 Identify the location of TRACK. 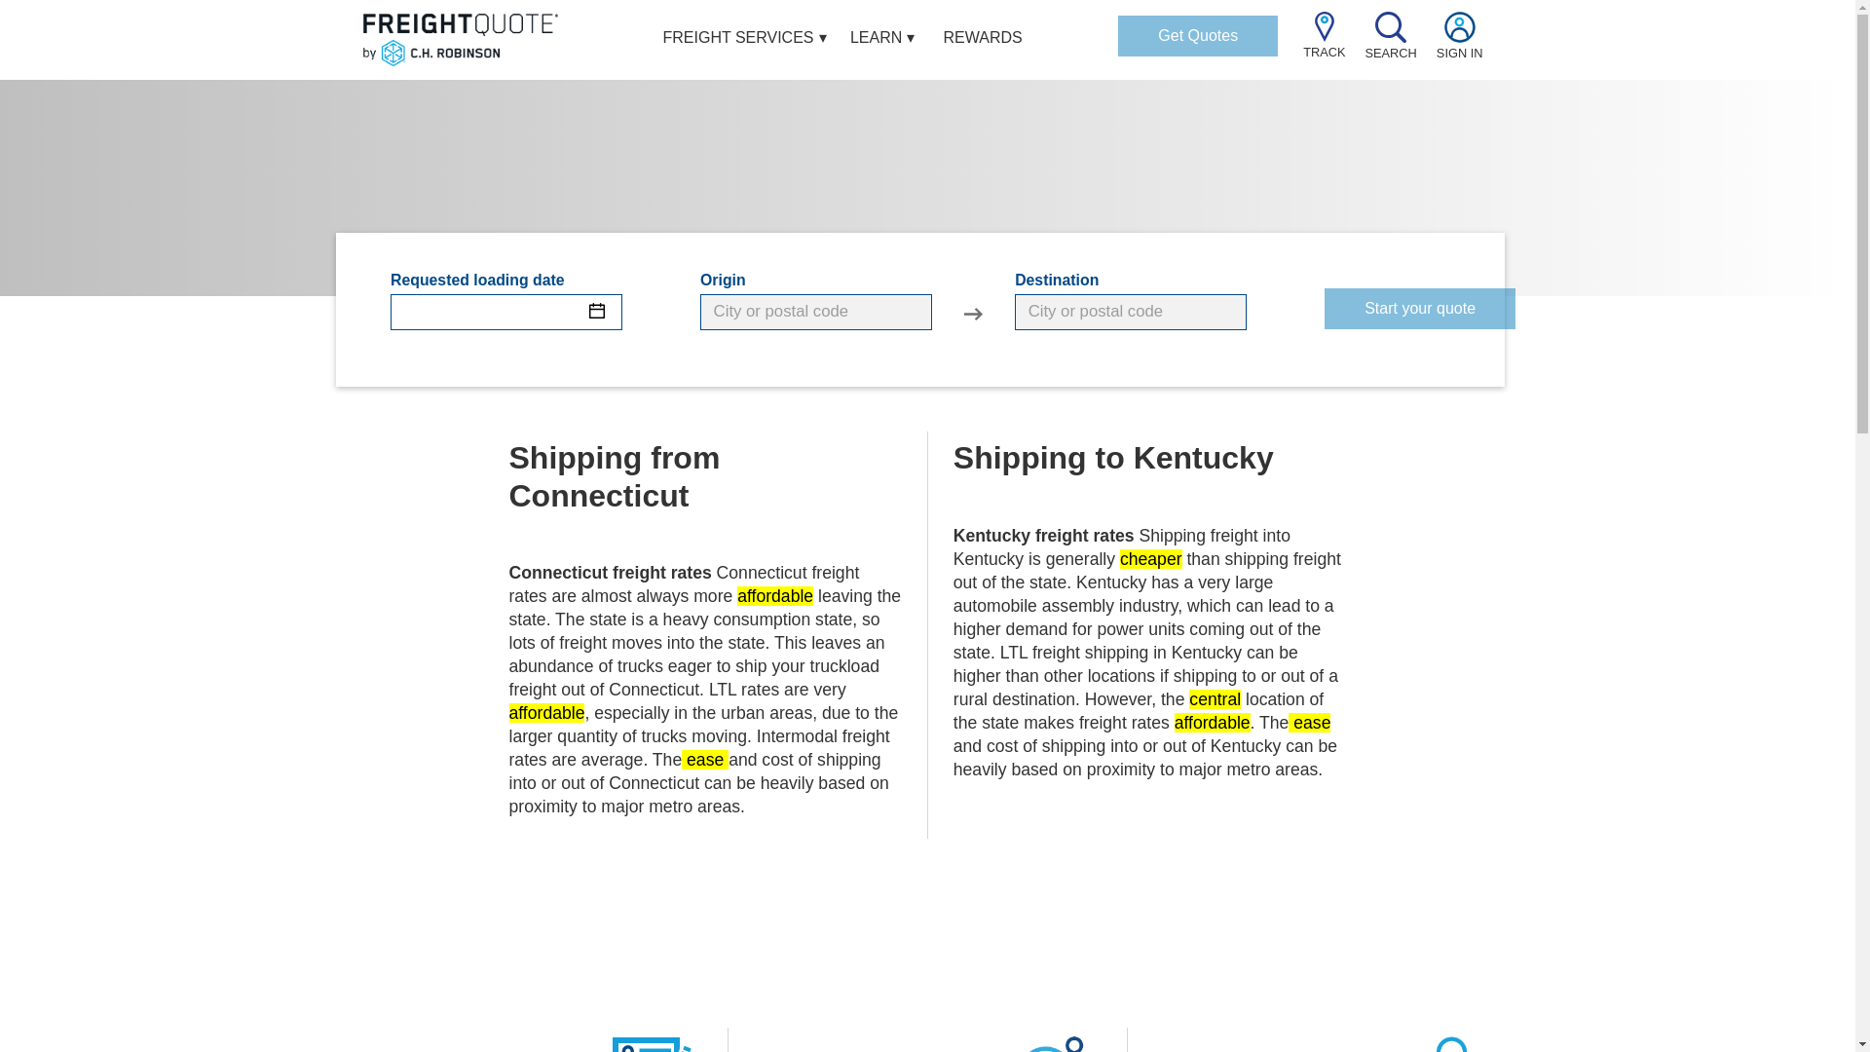
(1324, 44).